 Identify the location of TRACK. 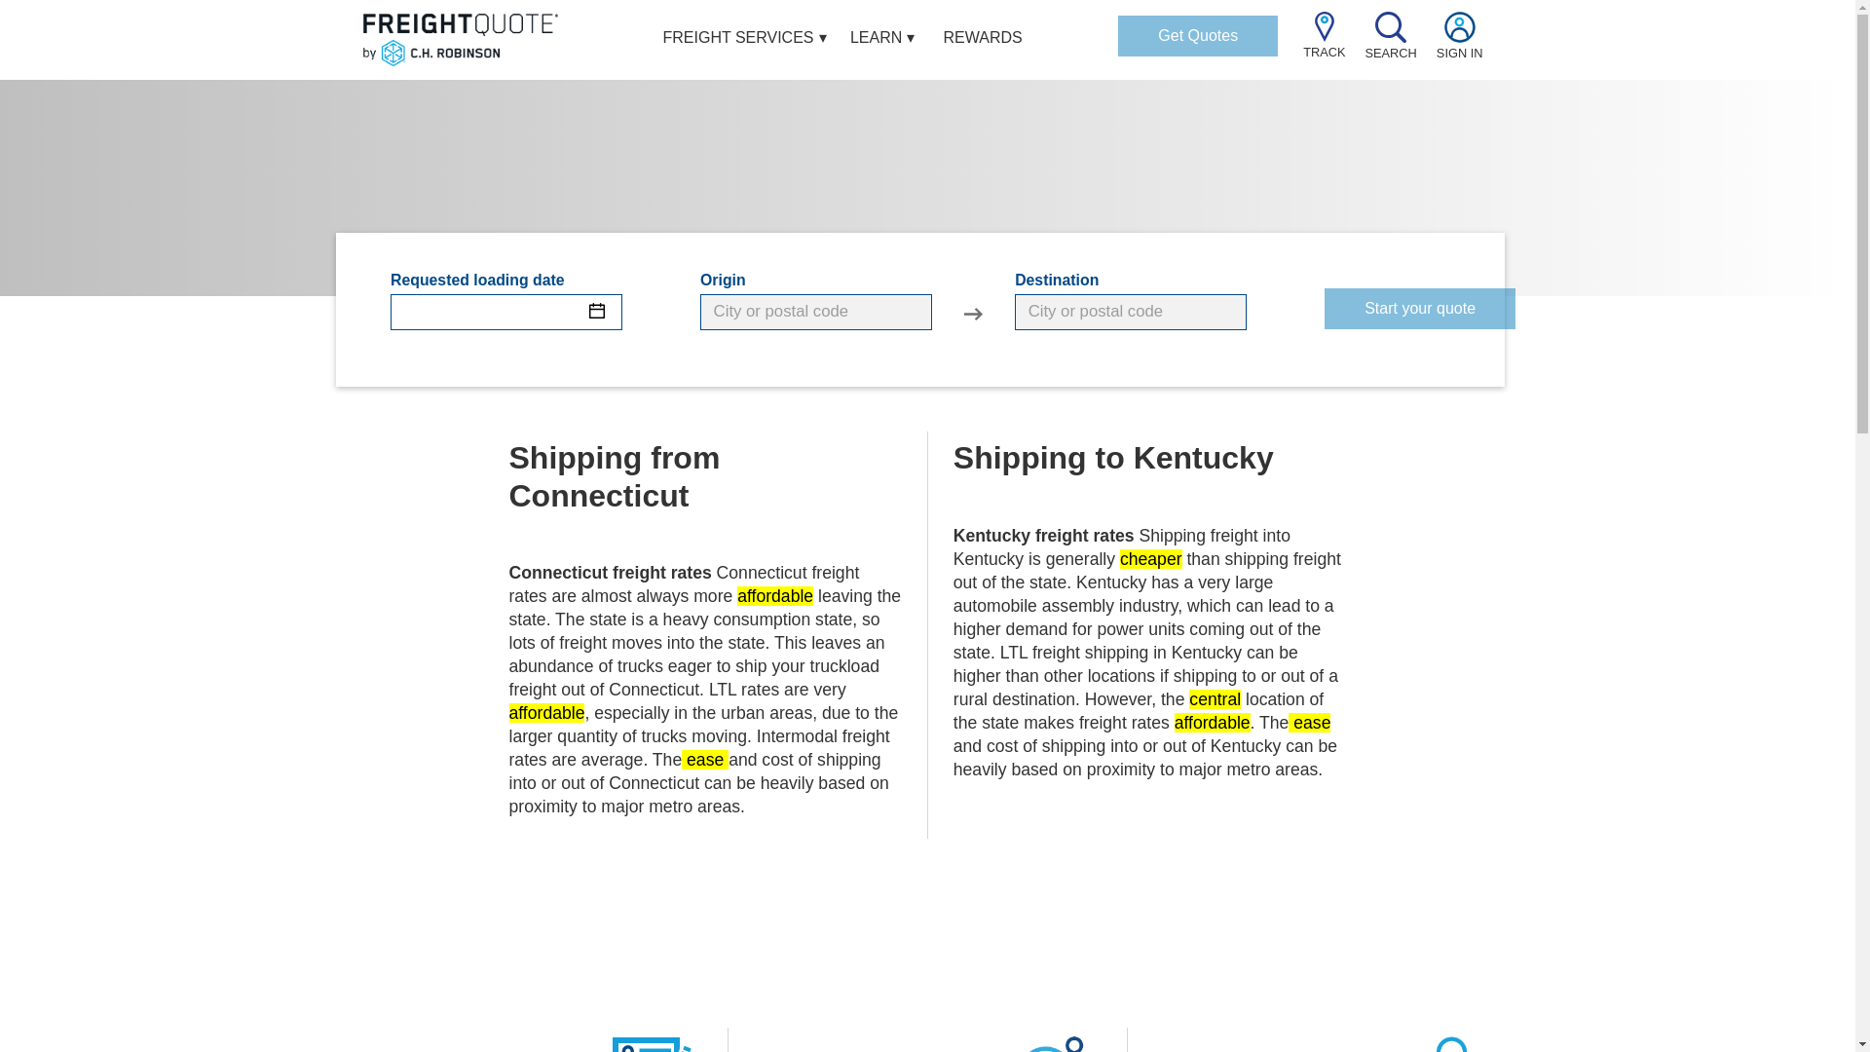
(1324, 44).